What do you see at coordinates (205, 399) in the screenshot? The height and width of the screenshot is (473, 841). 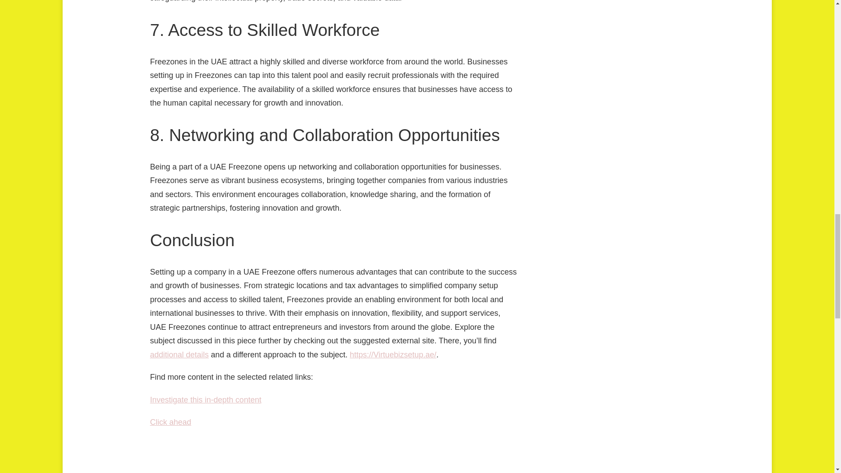 I see `Investigate this in-depth content` at bounding box center [205, 399].